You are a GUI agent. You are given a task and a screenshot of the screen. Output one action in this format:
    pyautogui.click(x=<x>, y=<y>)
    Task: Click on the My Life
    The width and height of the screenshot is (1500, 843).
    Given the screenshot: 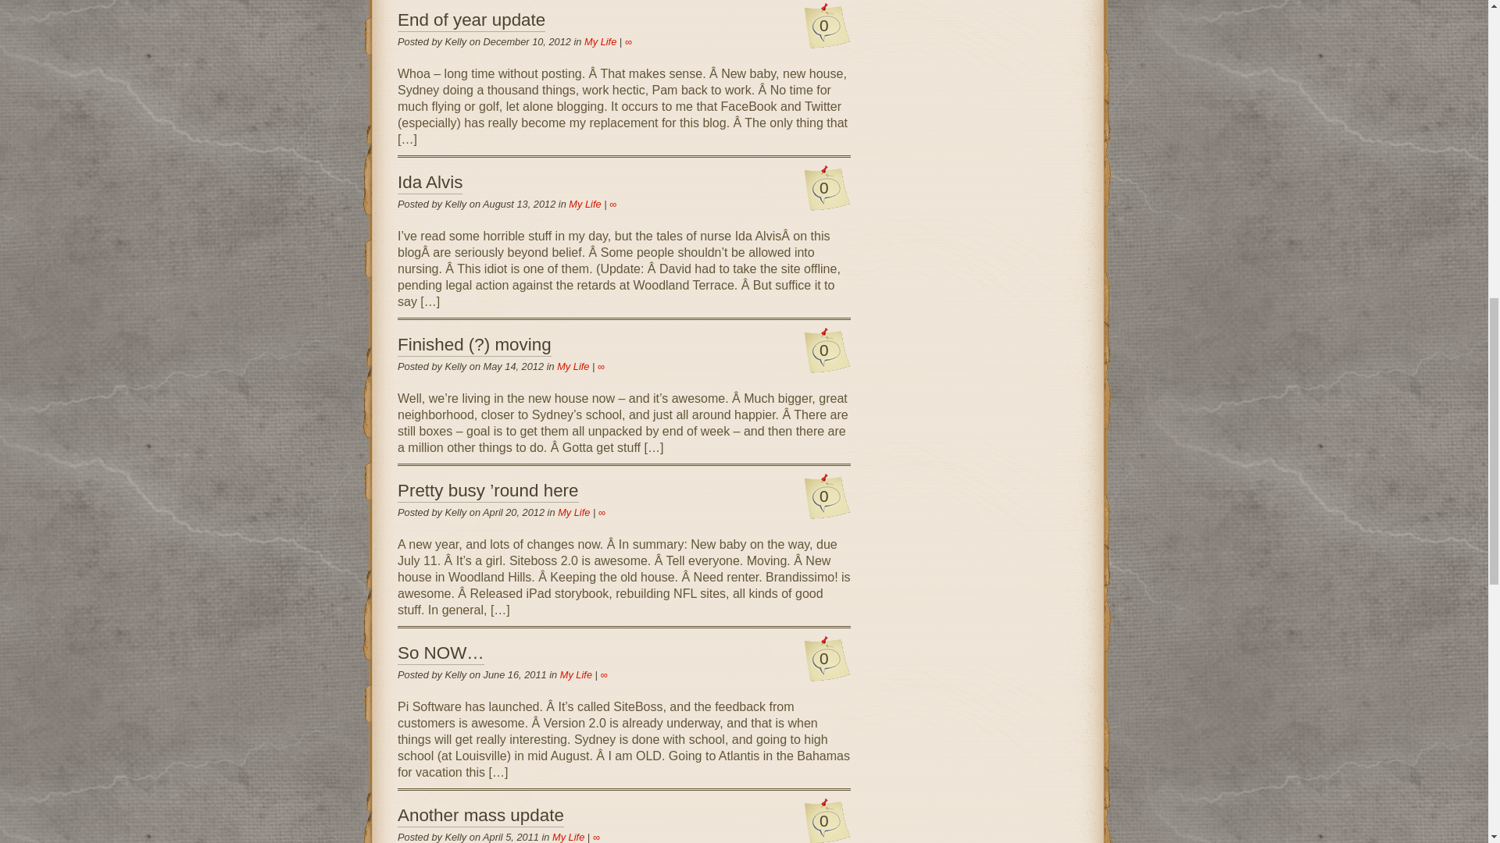 What is the action you would take?
    pyautogui.click(x=584, y=203)
    